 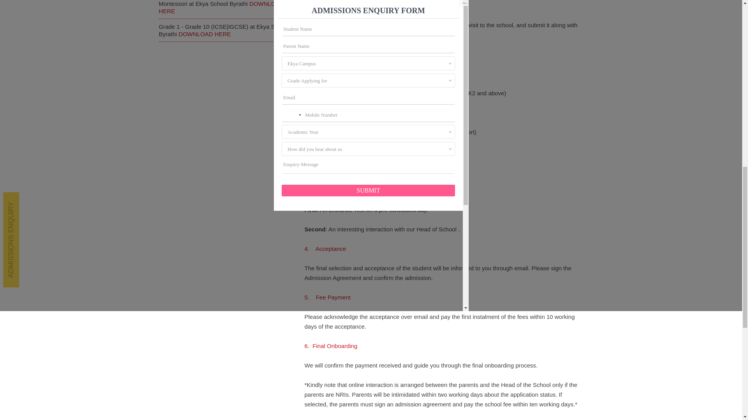 What do you see at coordinates (221, 7) in the screenshot?
I see `DOWNLOAD HERE` at bounding box center [221, 7].